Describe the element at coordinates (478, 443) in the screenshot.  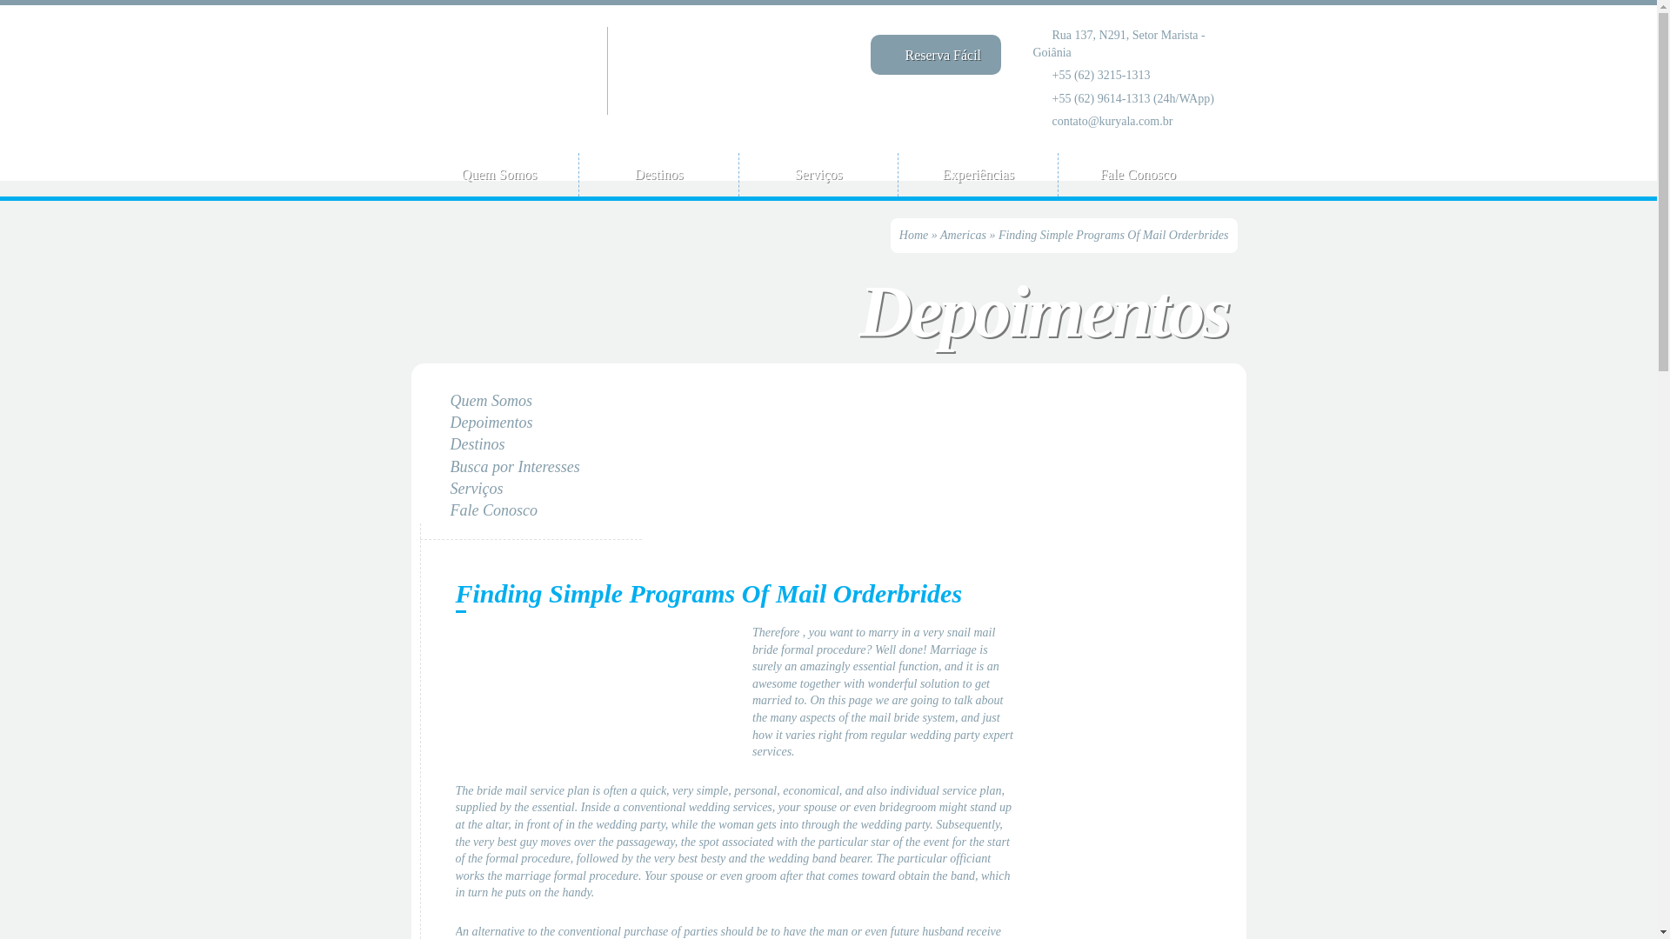
I see `Destinos` at that location.